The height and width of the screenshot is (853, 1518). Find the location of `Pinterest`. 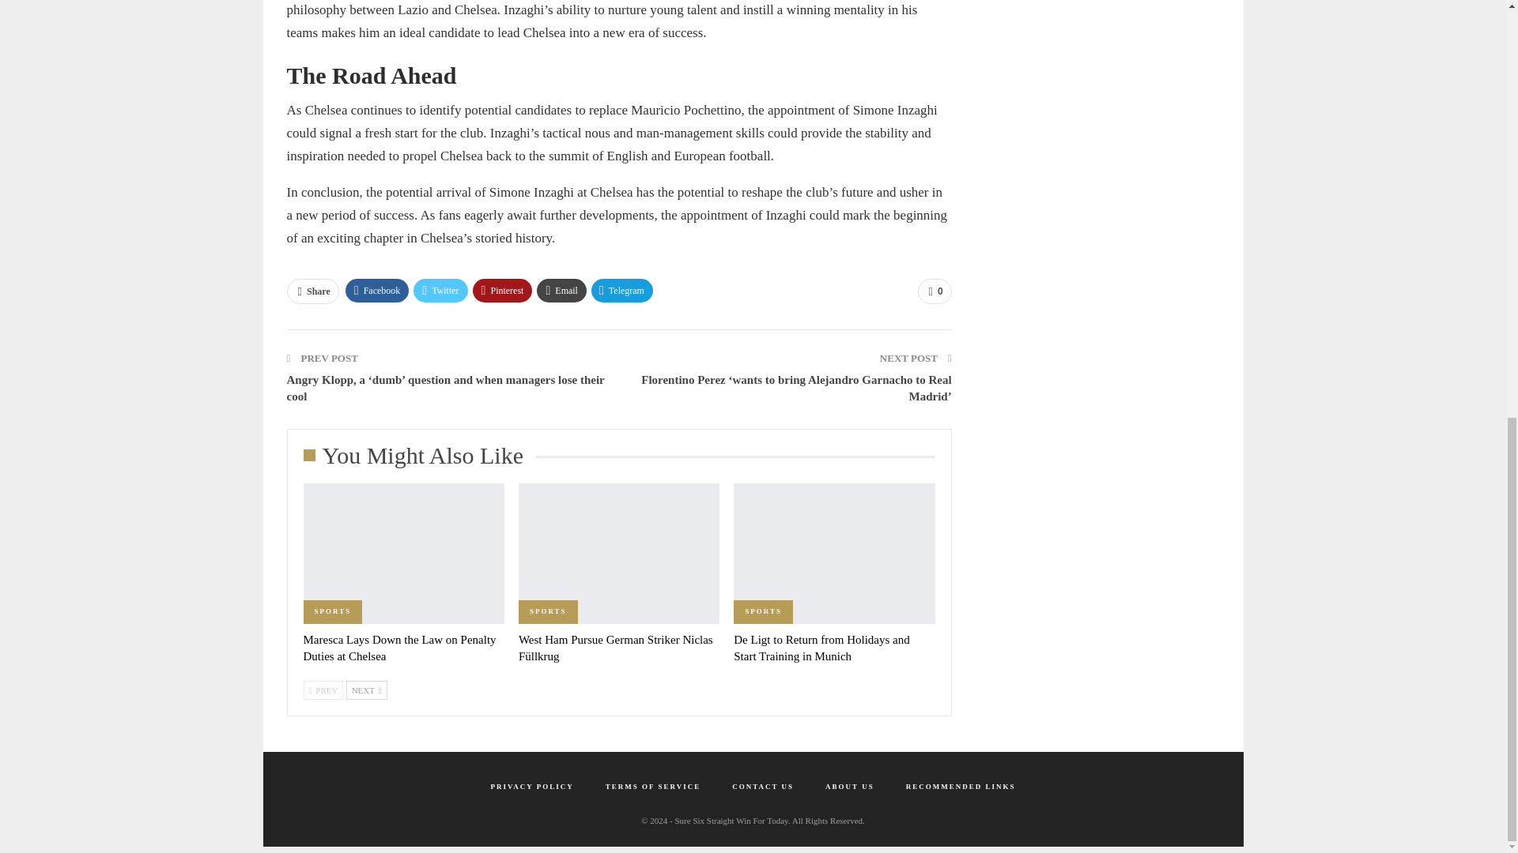

Pinterest is located at coordinates (502, 291).